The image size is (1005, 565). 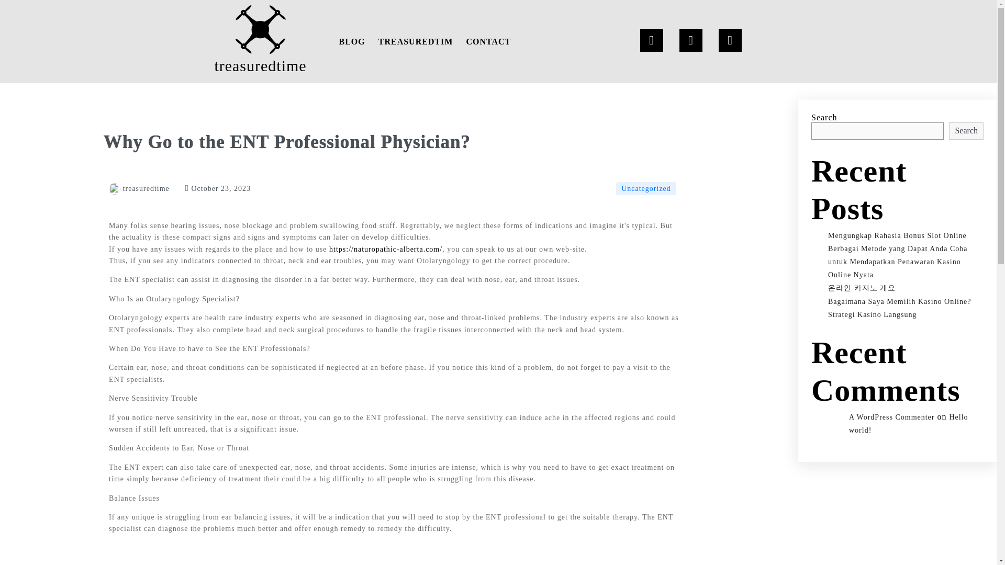 I want to click on Bagaimana Saya Memilih Kasino Online?, so click(x=899, y=301).